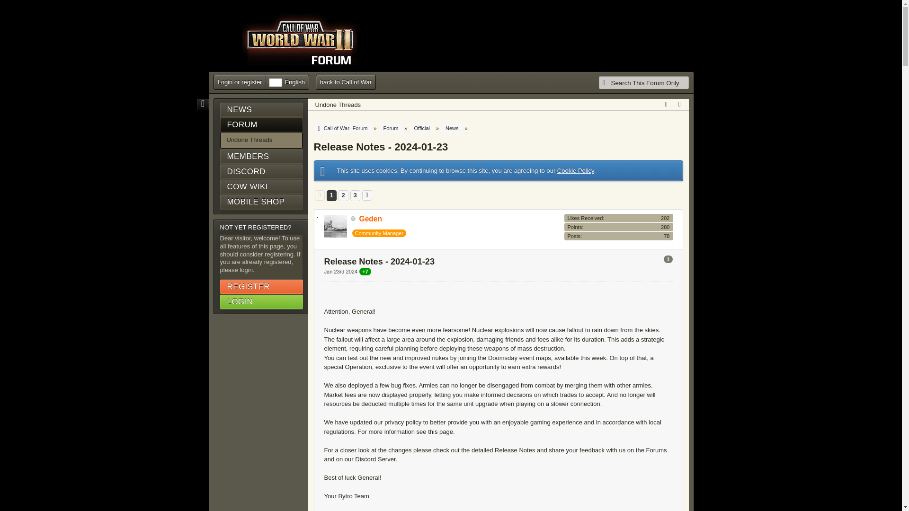 The width and height of the screenshot is (909, 511). Describe the element at coordinates (574, 236) in the screenshot. I see `Posts` at that location.